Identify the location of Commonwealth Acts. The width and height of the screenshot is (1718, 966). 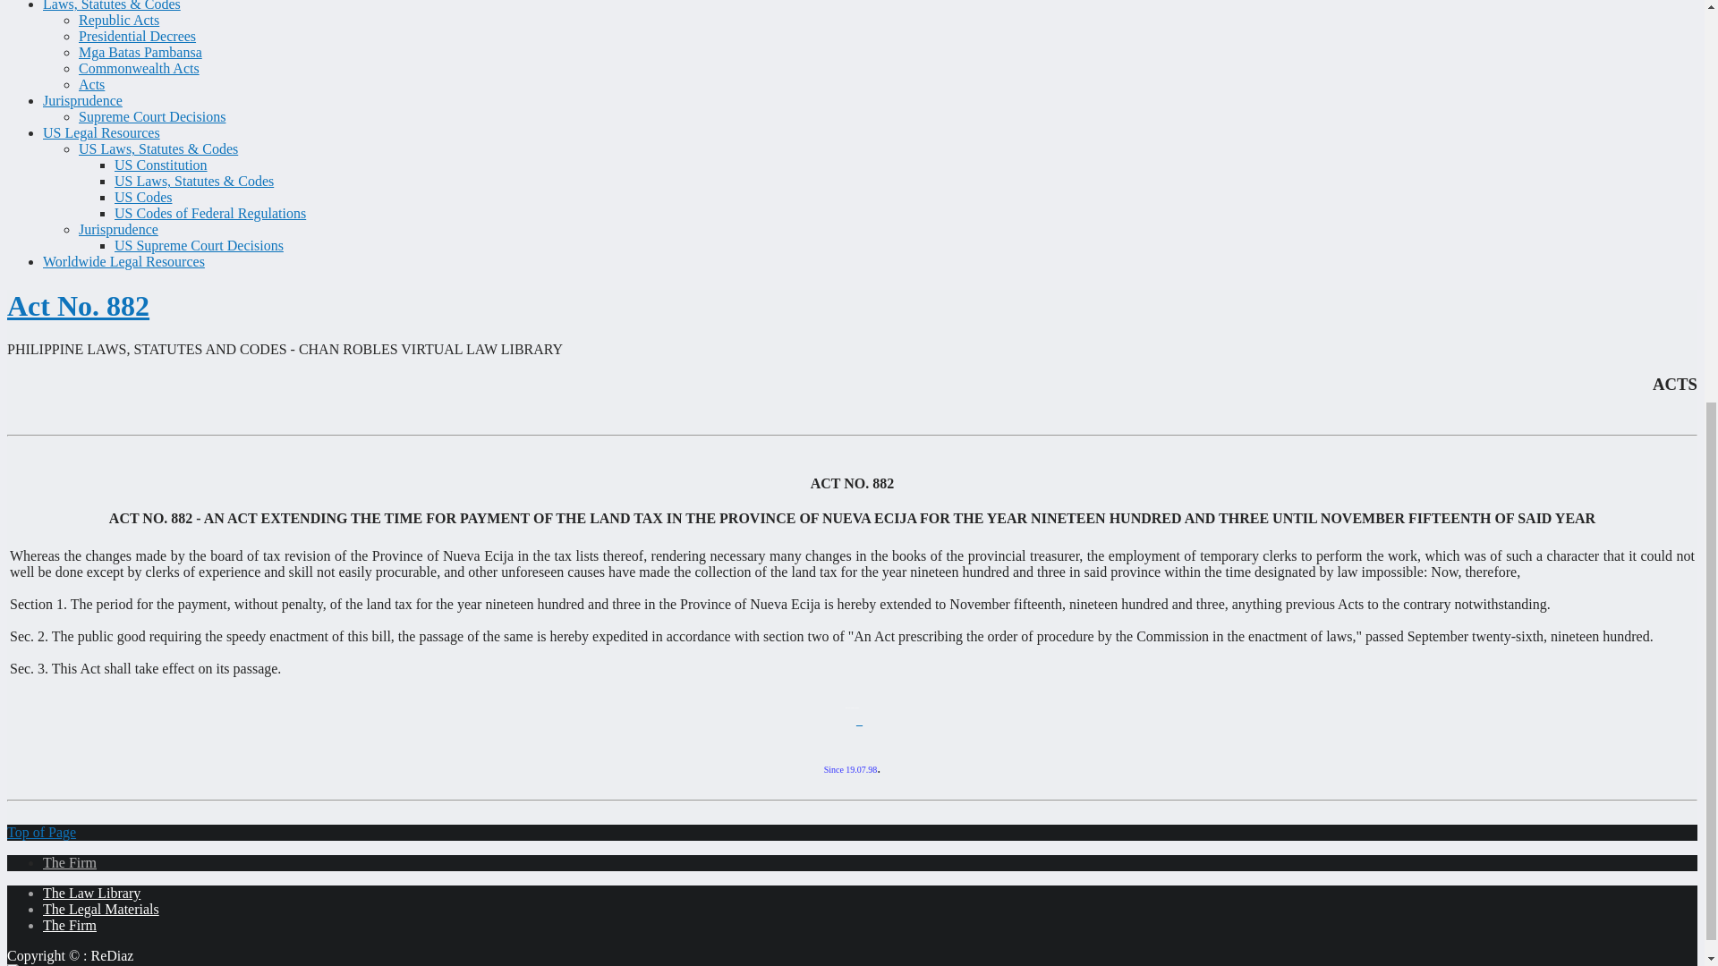
(139, 68).